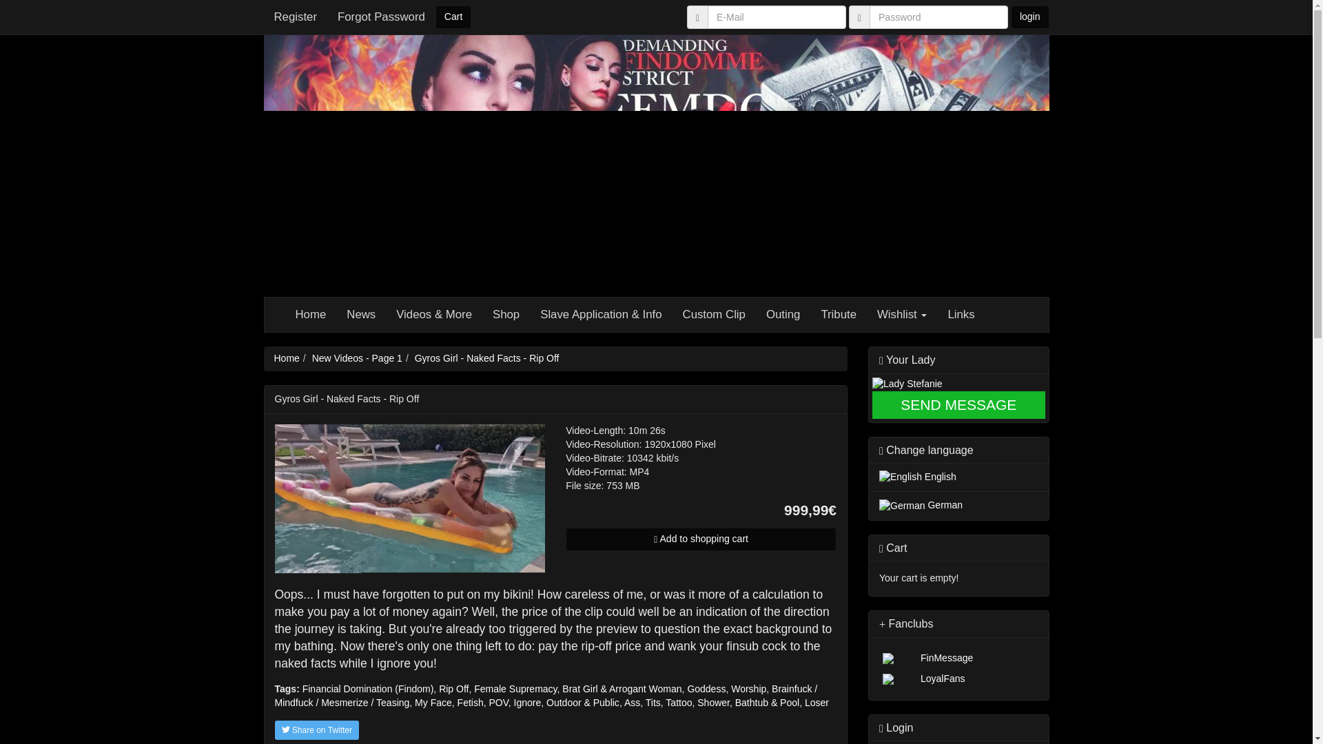  I want to click on Add to shopping cart, so click(701, 539).